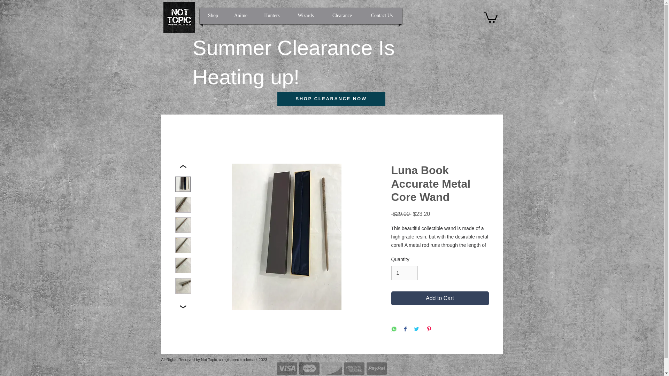 The width and height of the screenshot is (669, 376). I want to click on Wizards, so click(305, 15).